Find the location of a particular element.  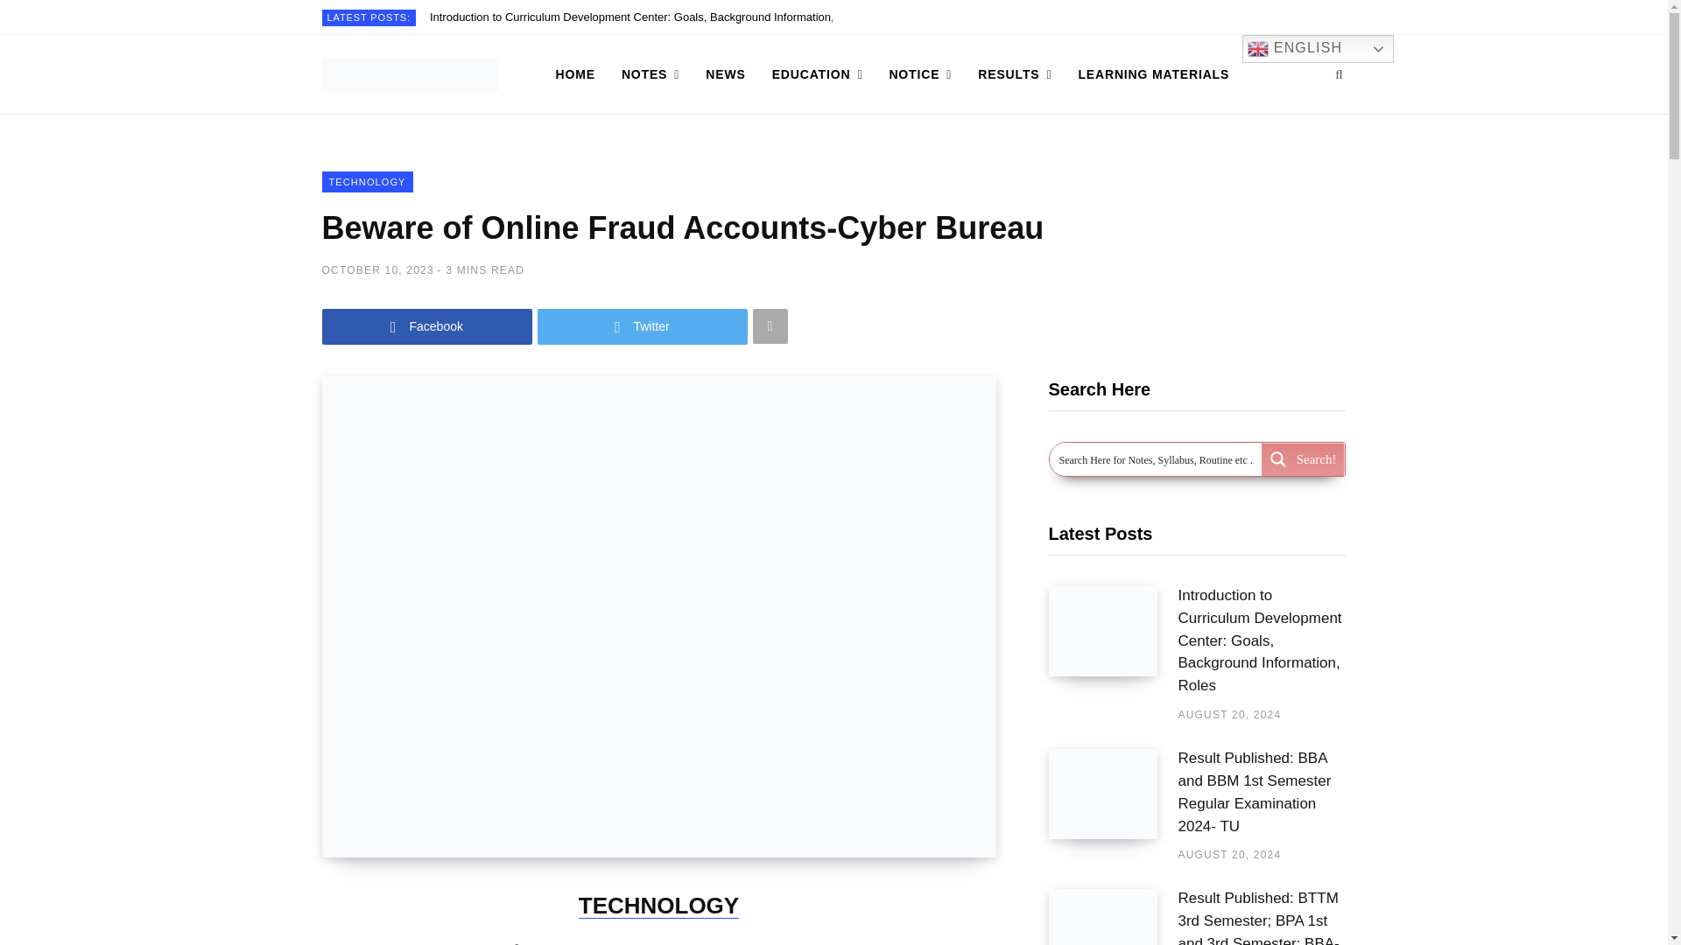

Facebook is located at coordinates (427, 327).